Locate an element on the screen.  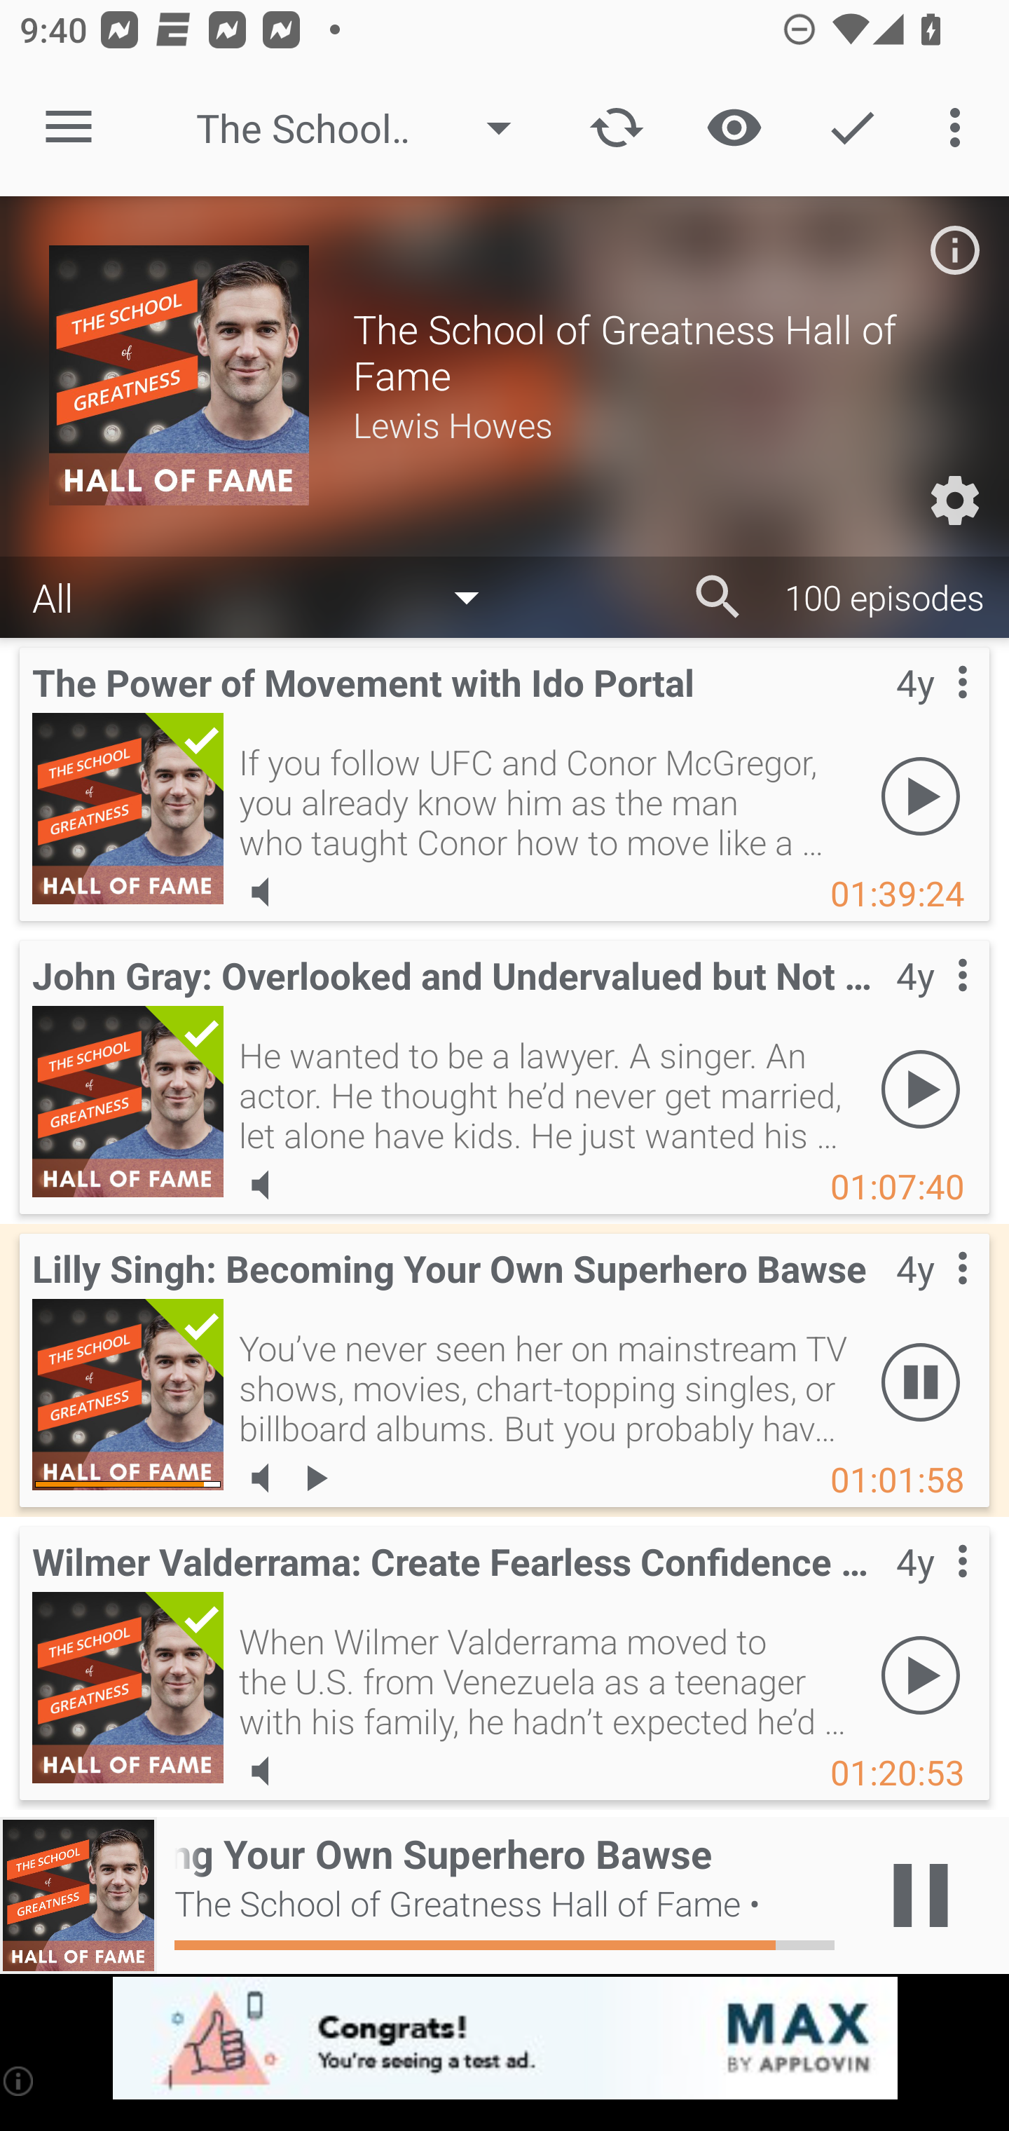
Play is located at coordinates (921, 1675).